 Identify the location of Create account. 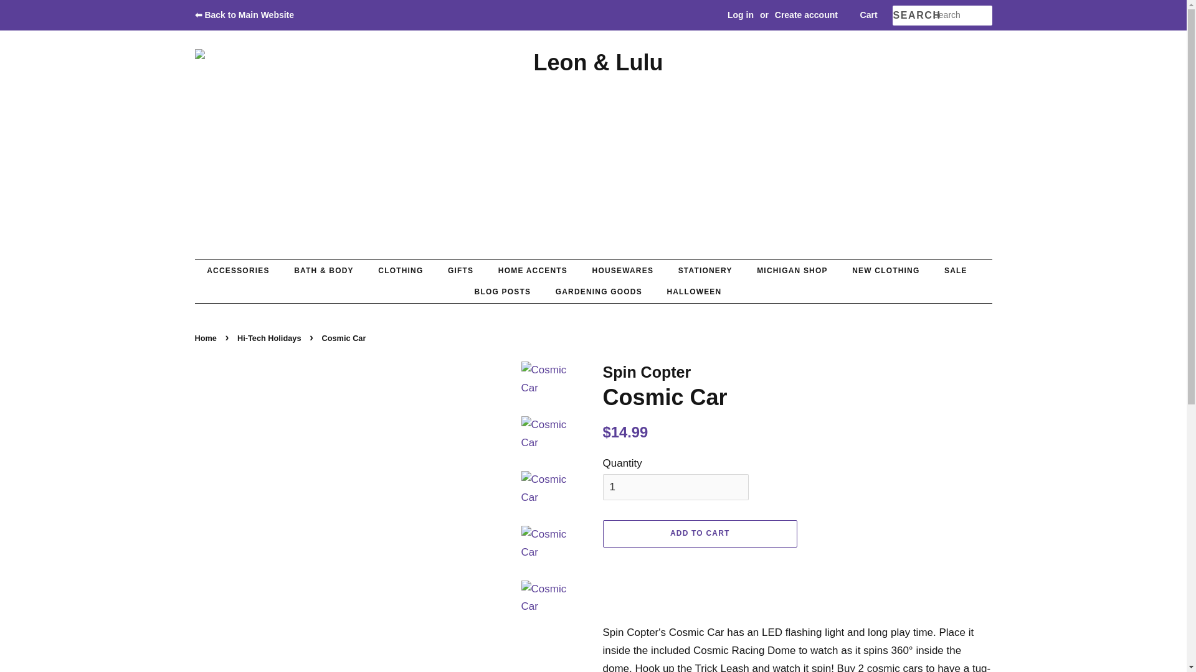
(806, 15).